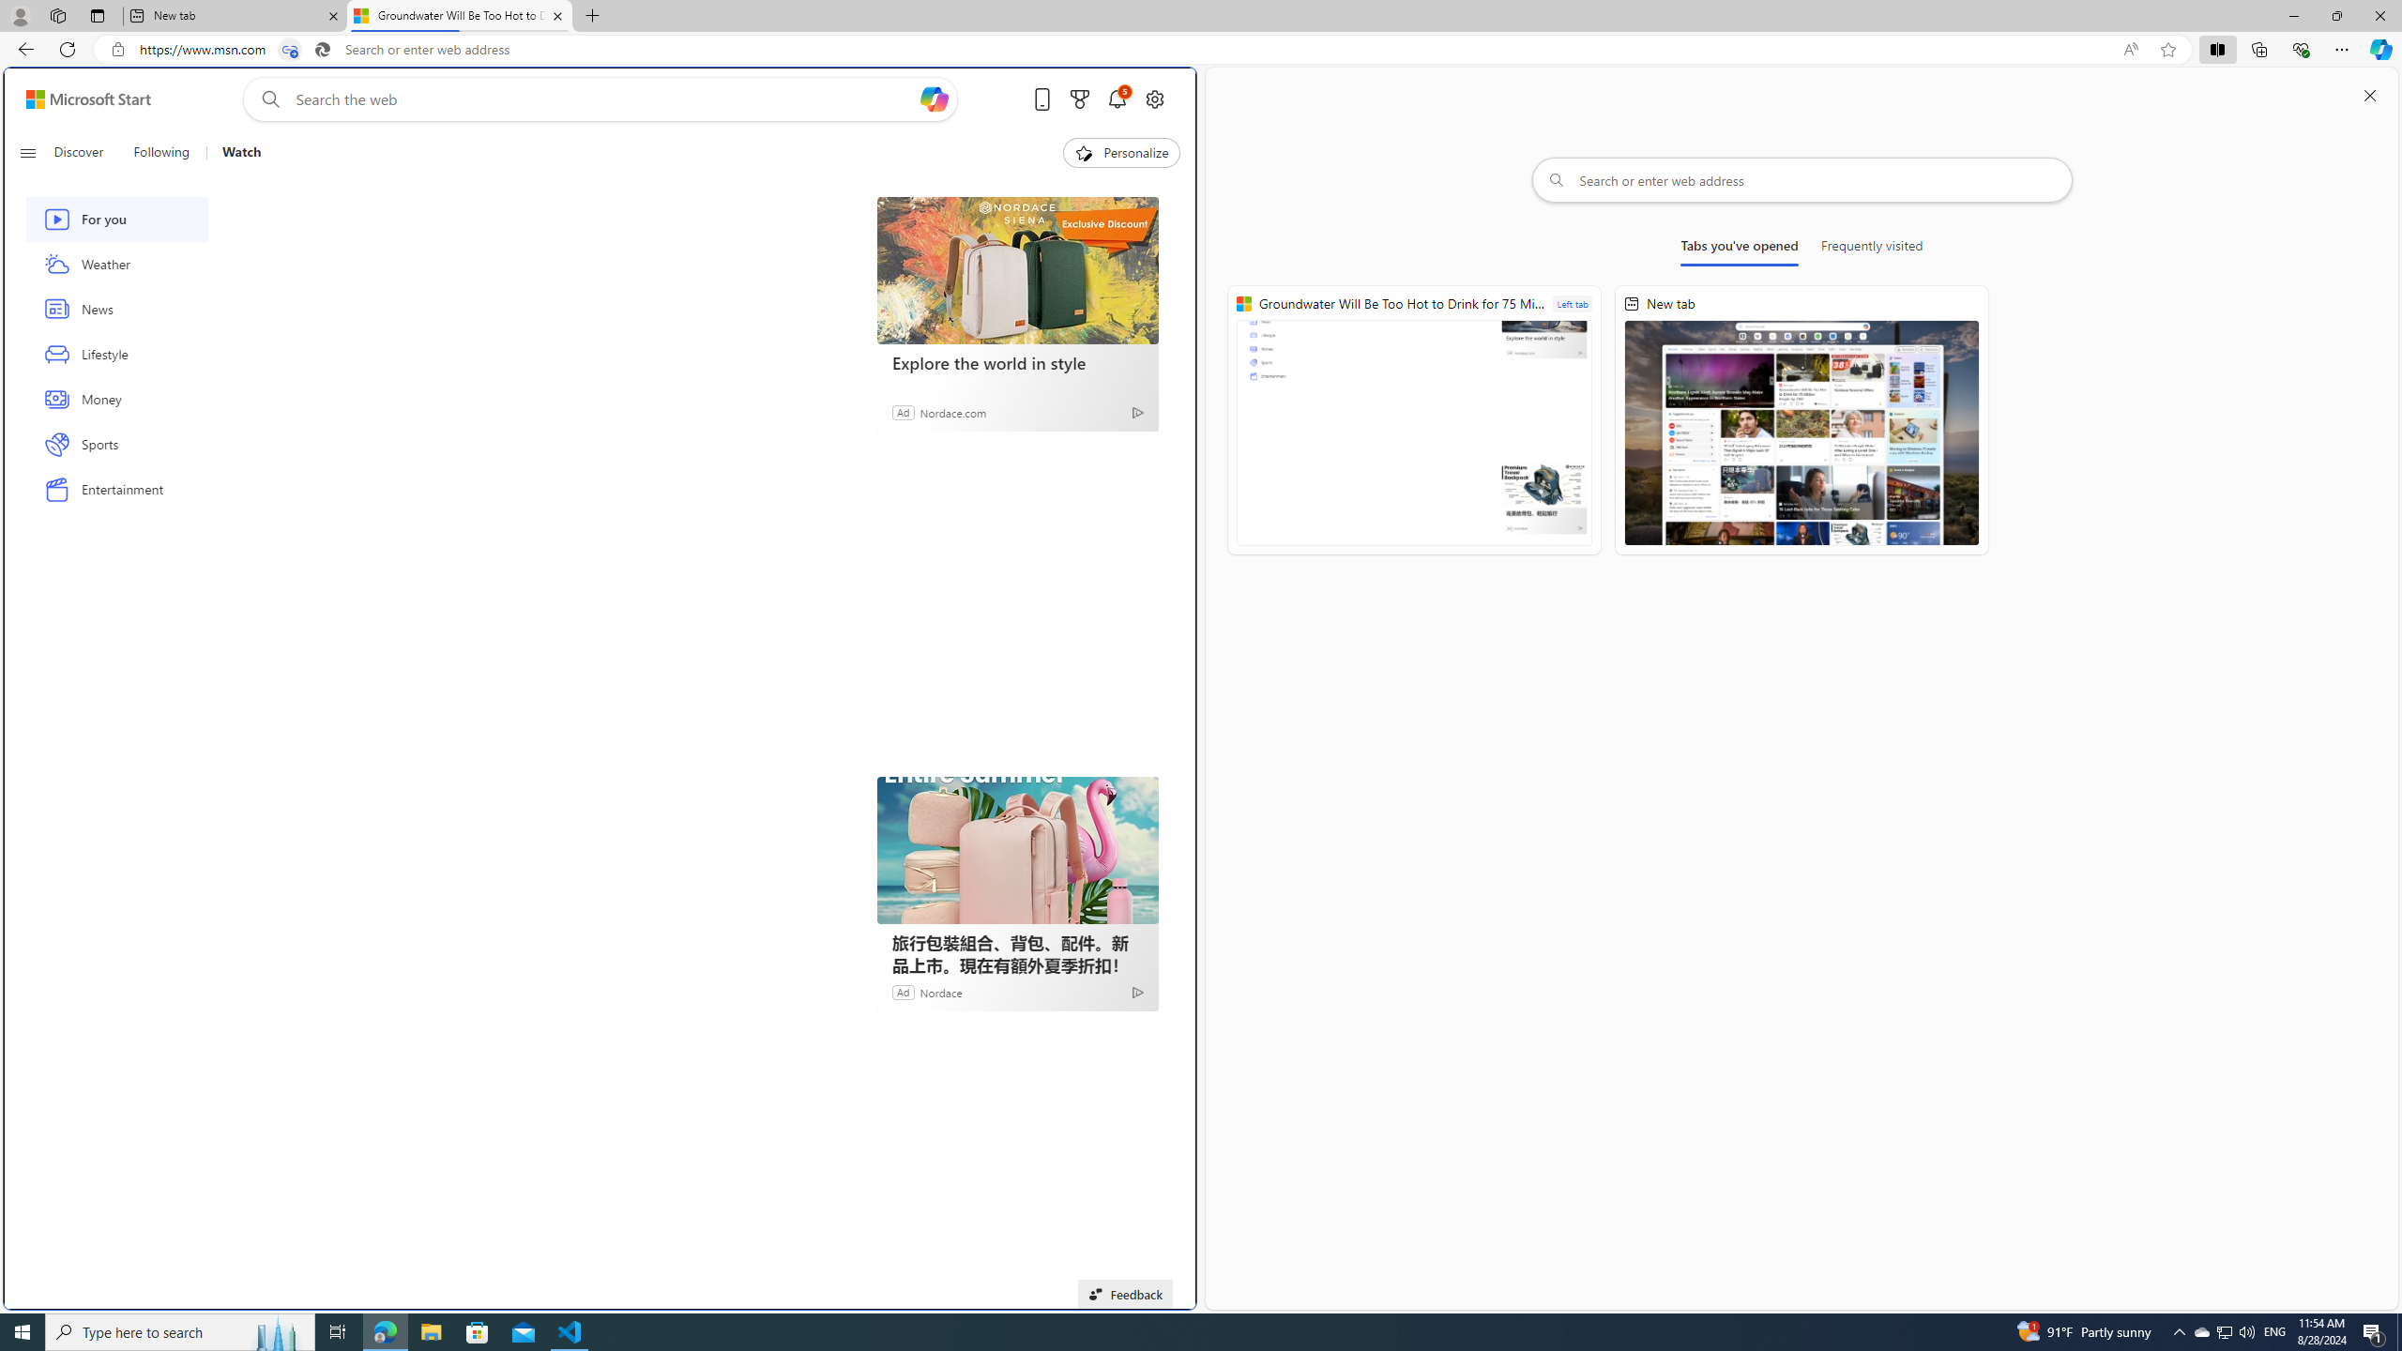 This screenshot has height=1351, width=2402. I want to click on Back, so click(23, 49).